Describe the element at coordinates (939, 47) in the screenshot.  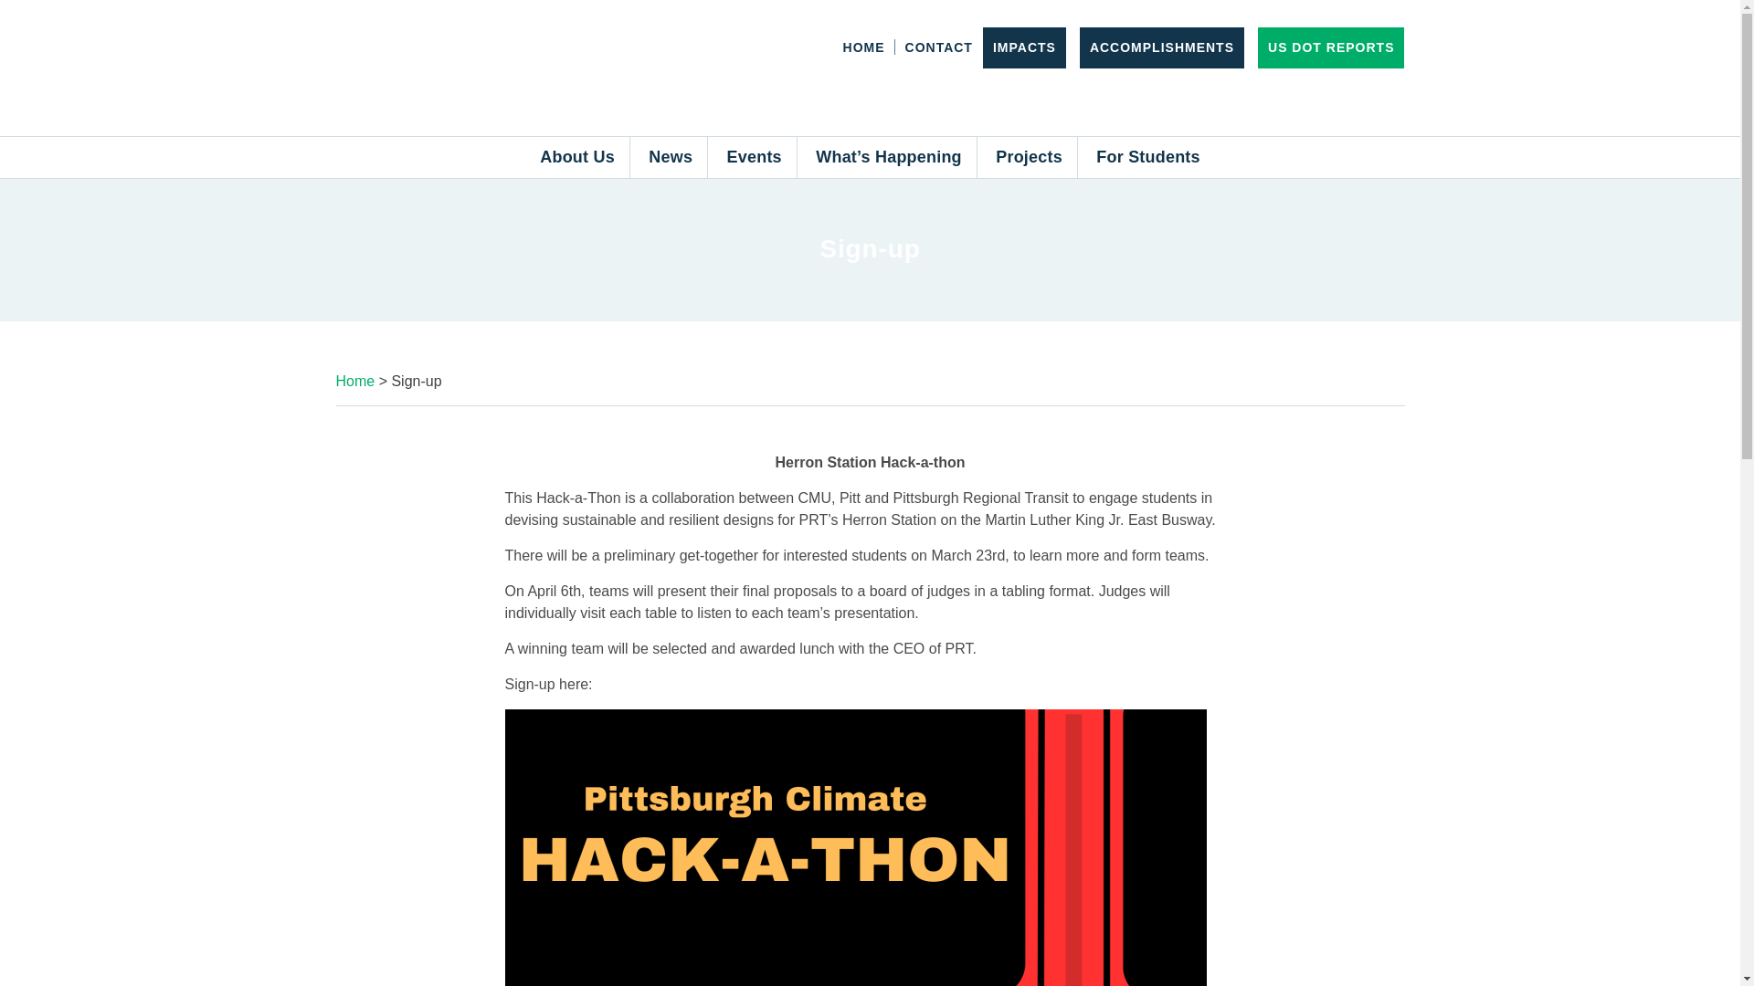
I see `CONTACT` at that location.